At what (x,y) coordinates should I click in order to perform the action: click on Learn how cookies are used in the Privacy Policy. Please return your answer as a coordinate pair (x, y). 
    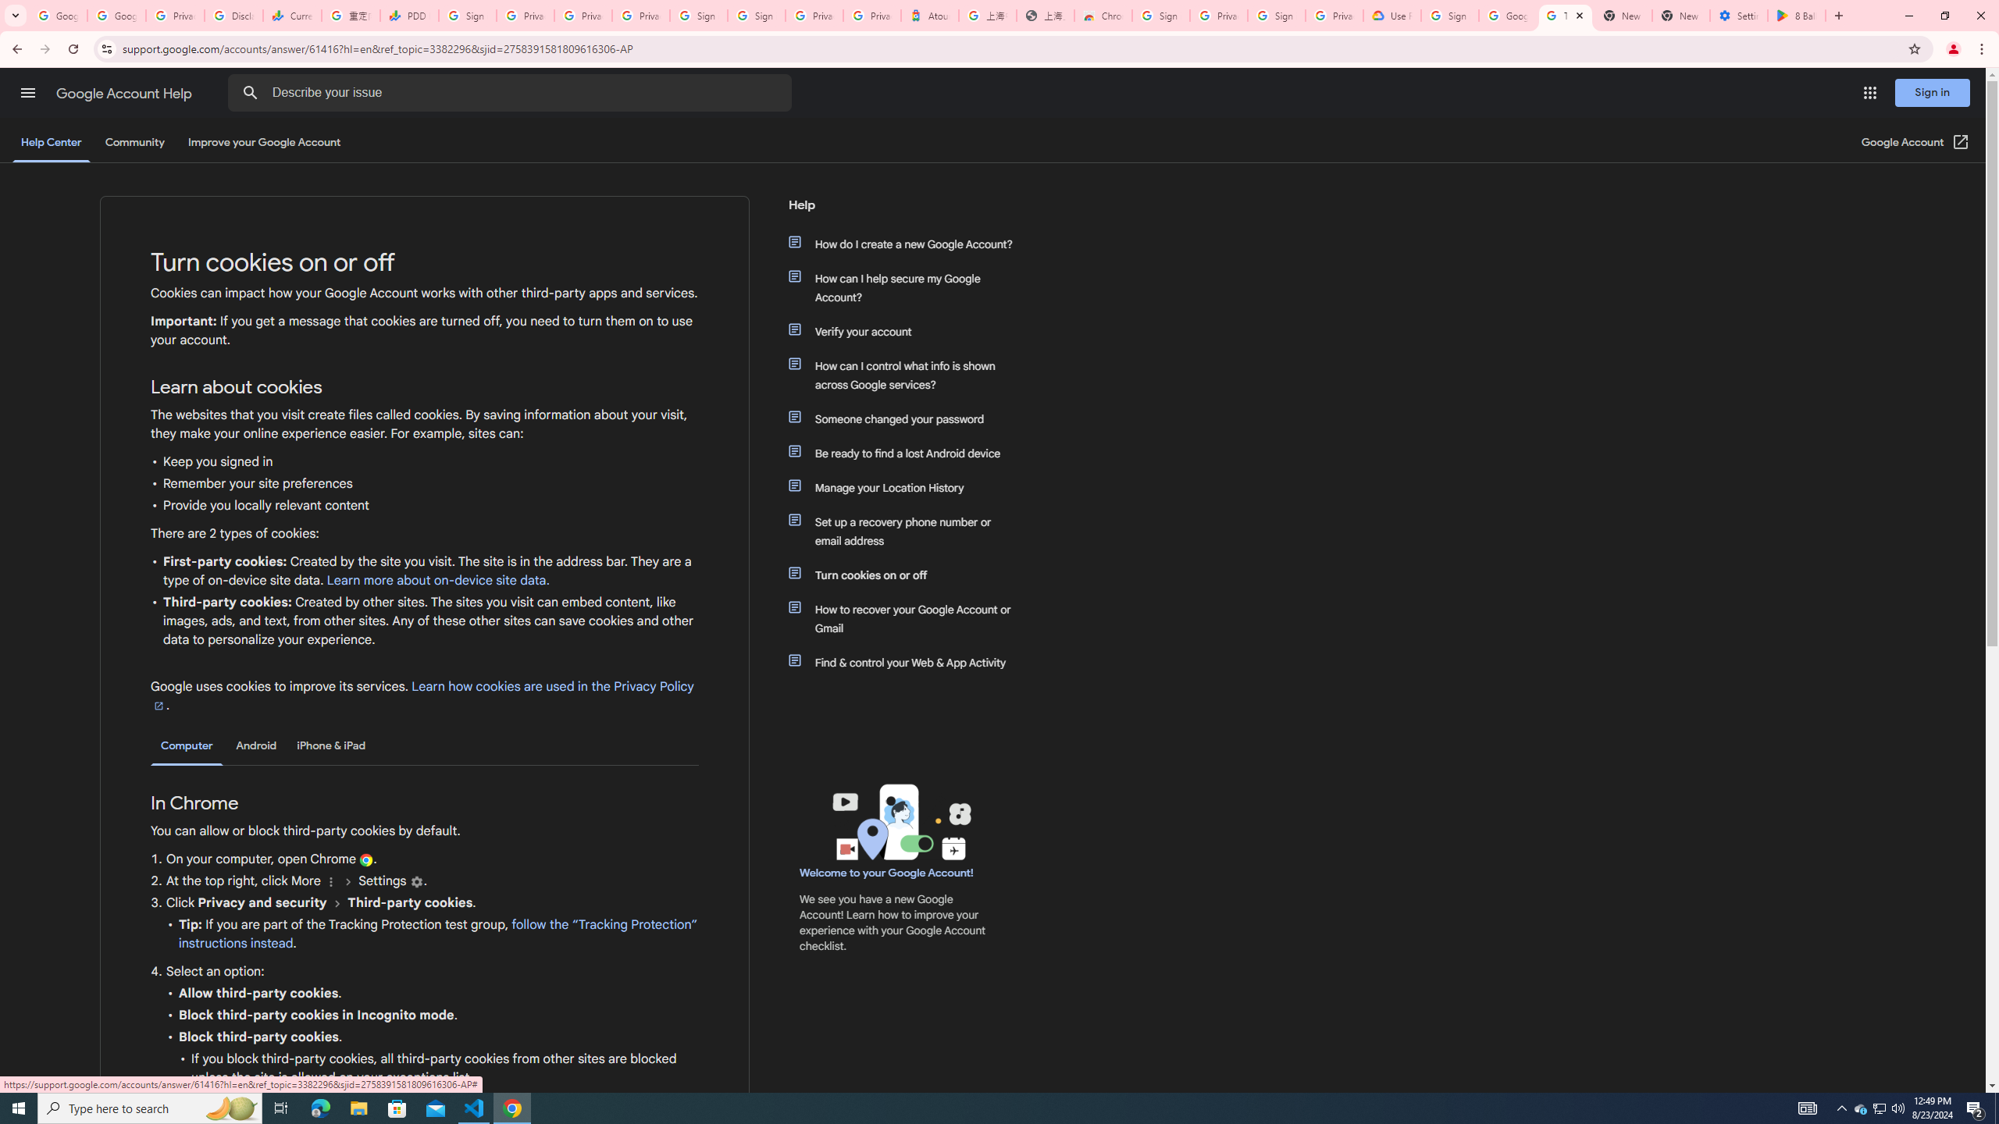
    Looking at the image, I should click on (422, 696).